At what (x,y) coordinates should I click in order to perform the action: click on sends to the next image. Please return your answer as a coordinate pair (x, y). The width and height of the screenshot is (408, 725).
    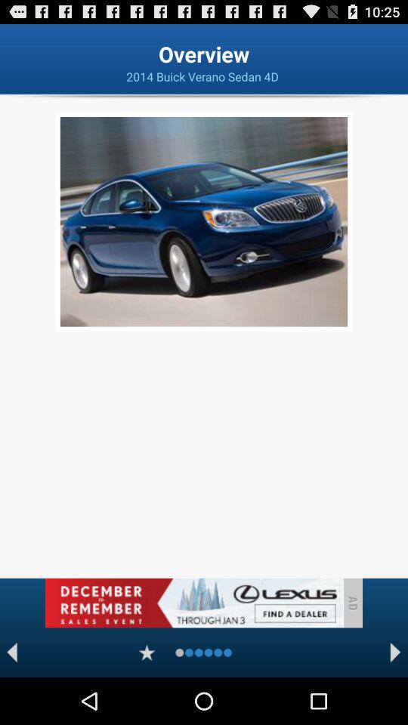
    Looking at the image, I should click on (396, 652).